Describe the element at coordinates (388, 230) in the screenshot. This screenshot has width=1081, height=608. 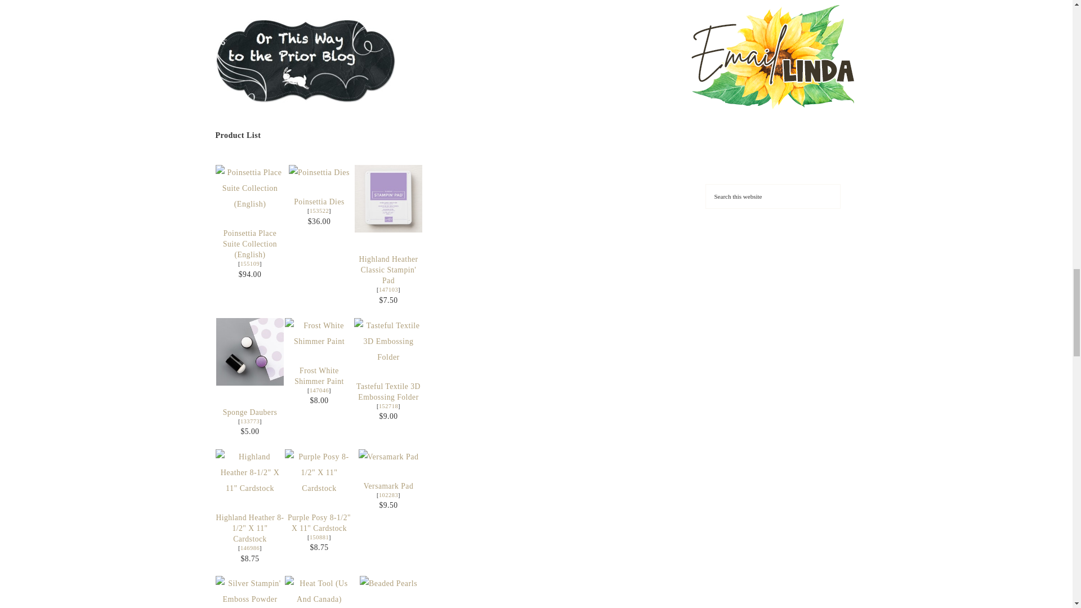
I see `Highland Heather Classic Stampin' Pad` at that location.